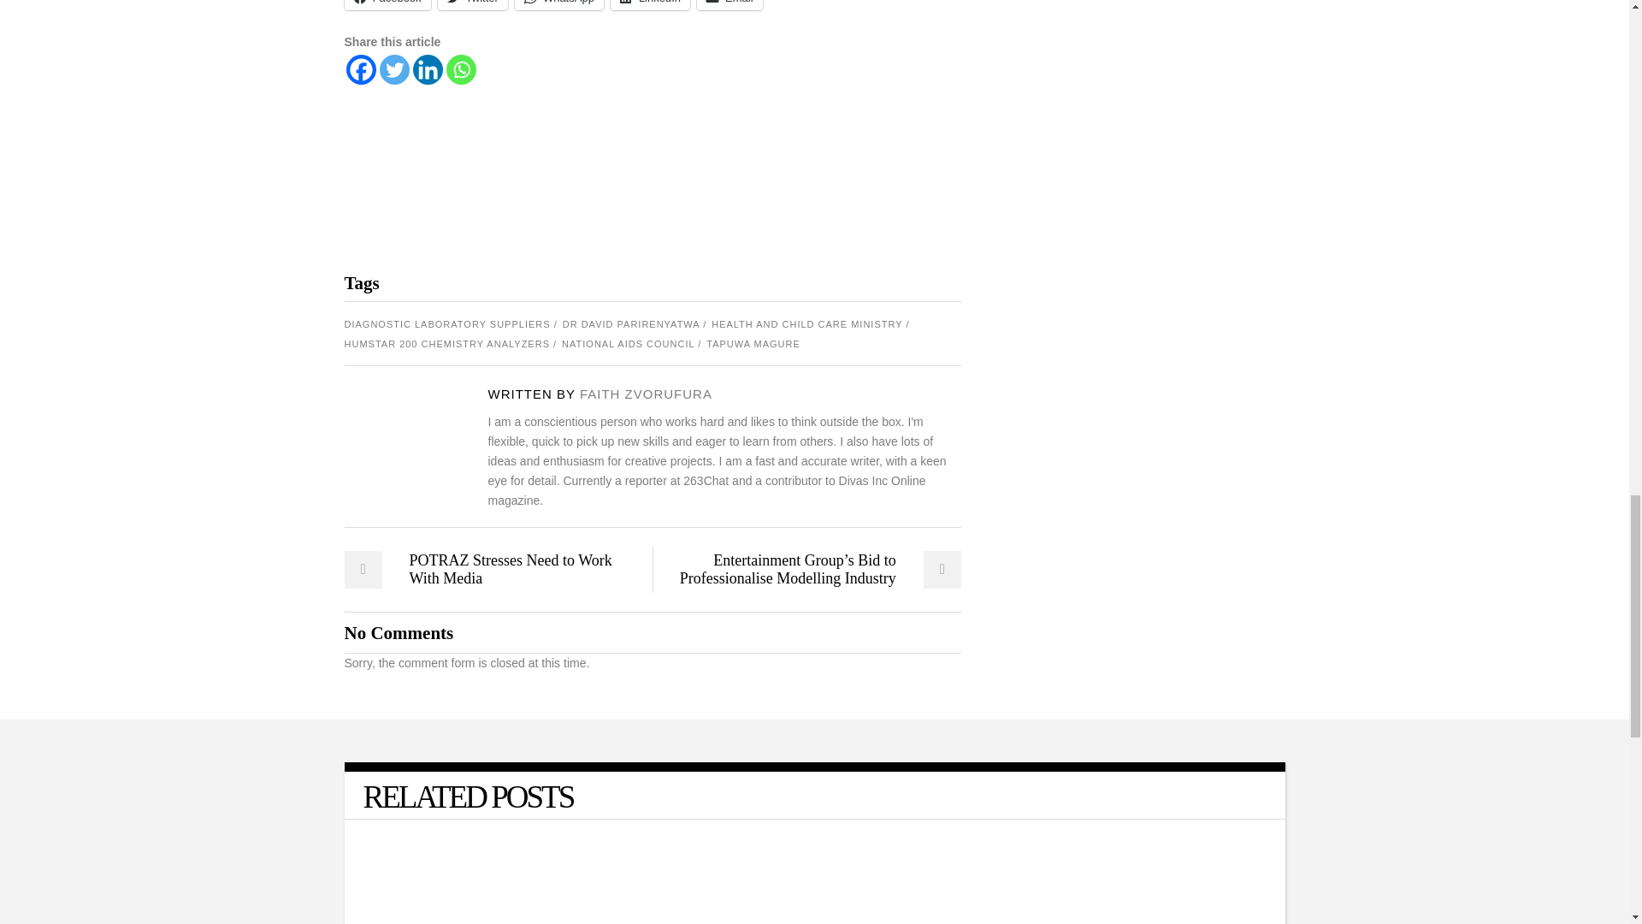  I want to click on Click to share on LinkedIn, so click(650, 5).